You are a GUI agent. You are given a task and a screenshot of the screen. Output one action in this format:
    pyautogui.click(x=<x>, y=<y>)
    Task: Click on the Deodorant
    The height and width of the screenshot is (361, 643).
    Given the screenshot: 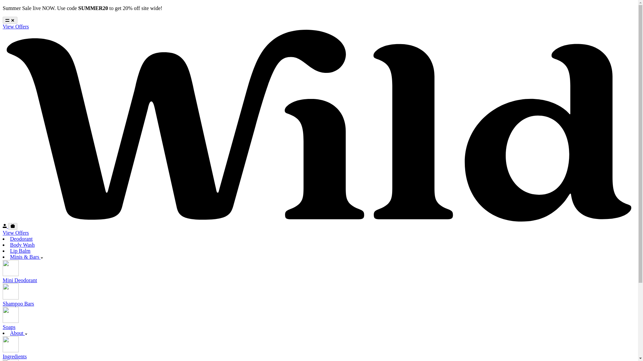 What is the action you would take?
    pyautogui.click(x=21, y=239)
    